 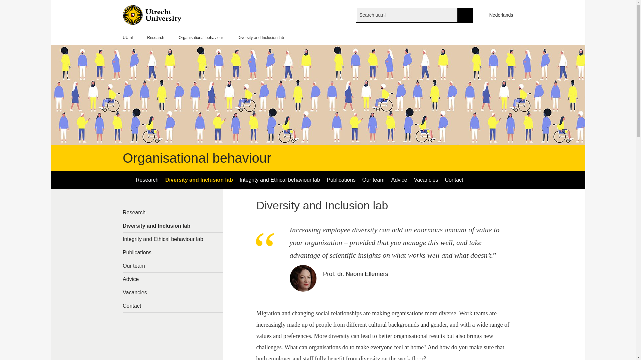 I want to click on Diversity and Inclusion lab, so click(x=199, y=180).